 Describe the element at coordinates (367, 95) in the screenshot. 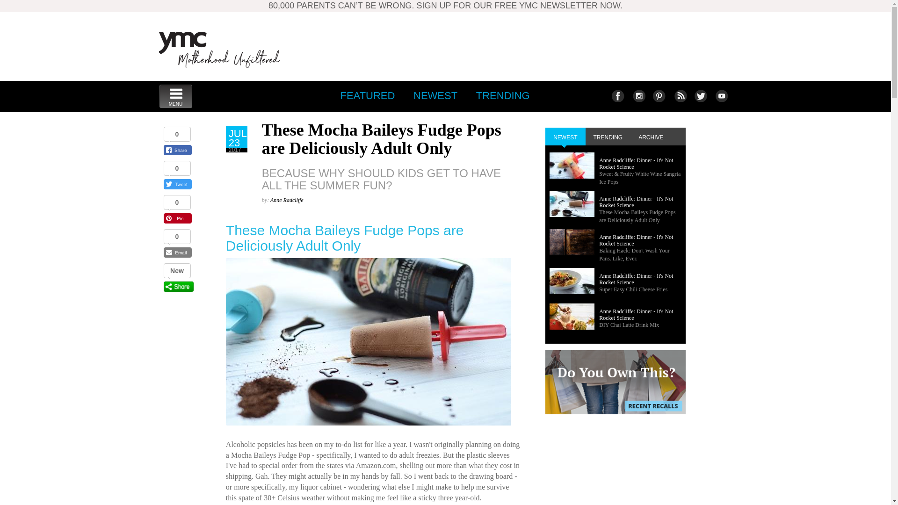

I see `FEATURED` at that location.